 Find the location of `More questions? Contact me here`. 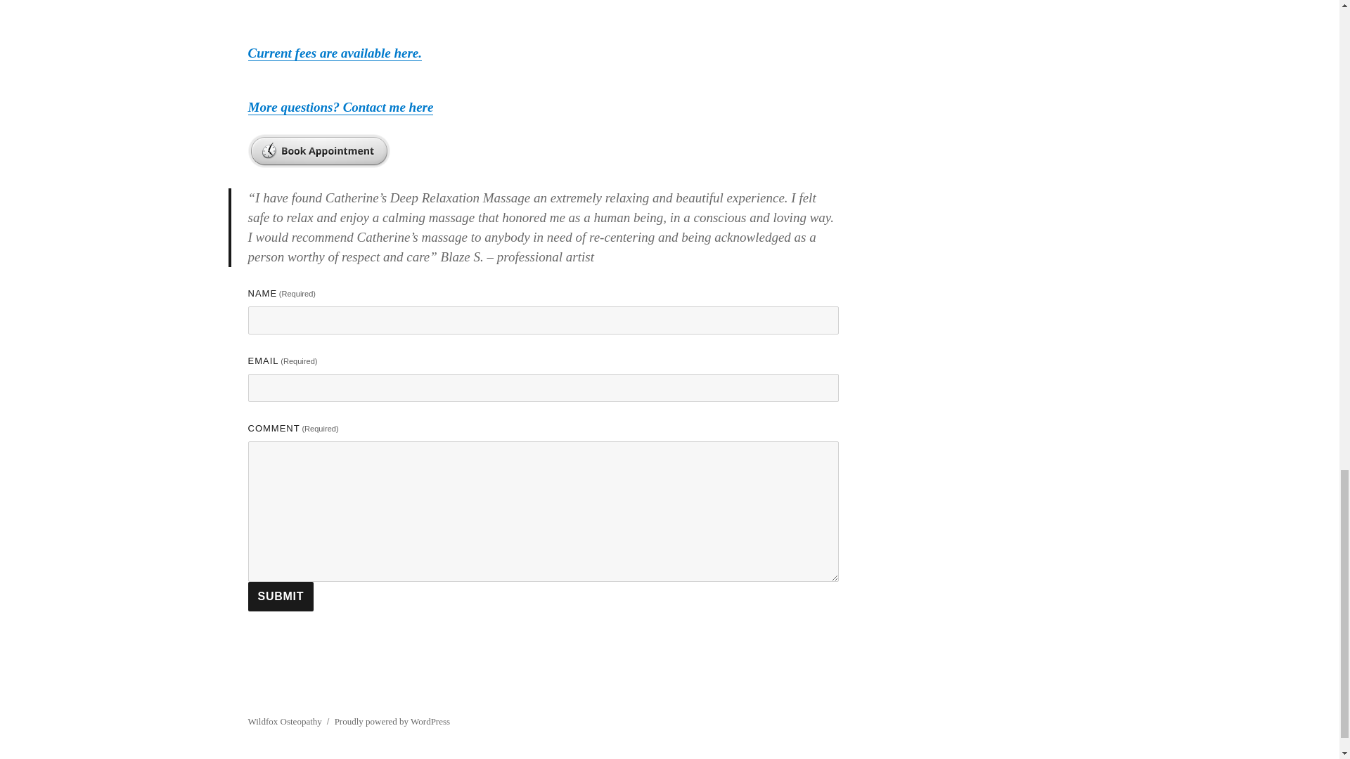

More questions? Contact me here is located at coordinates (340, 107).